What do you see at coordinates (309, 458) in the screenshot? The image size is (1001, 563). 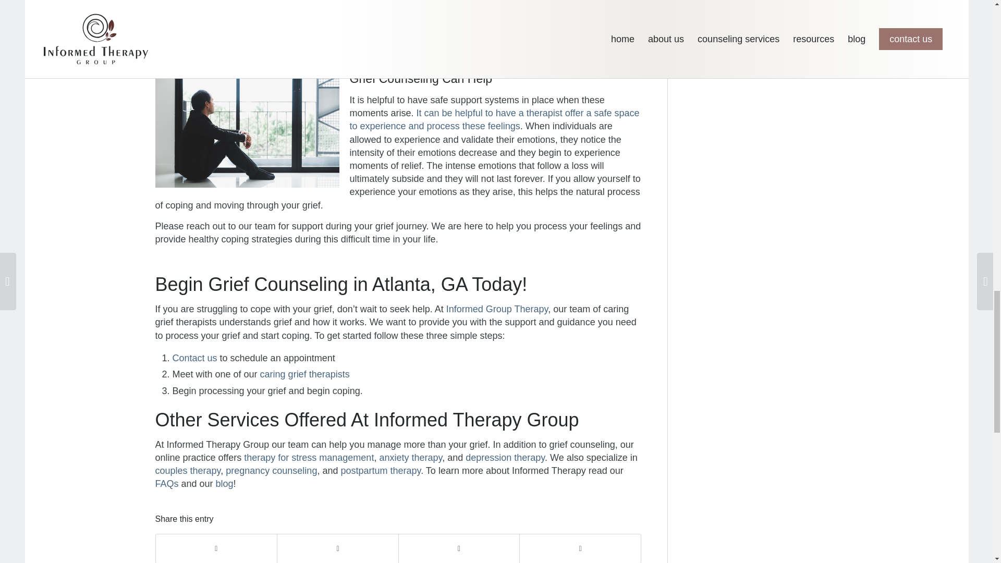 I see `therapy for stress management` at bounding box center [309, 458].